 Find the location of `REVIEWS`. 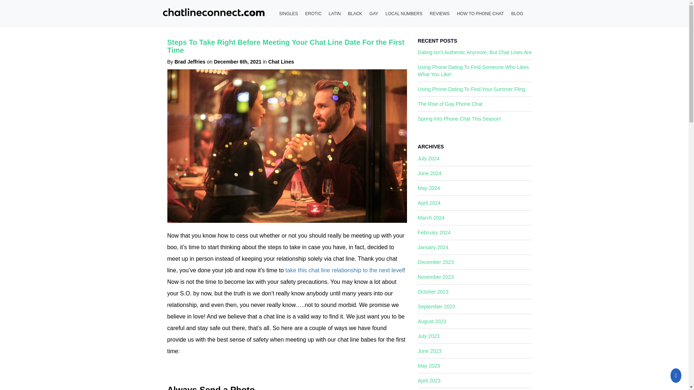

REVIEWS is located at coordinates (440, 14).